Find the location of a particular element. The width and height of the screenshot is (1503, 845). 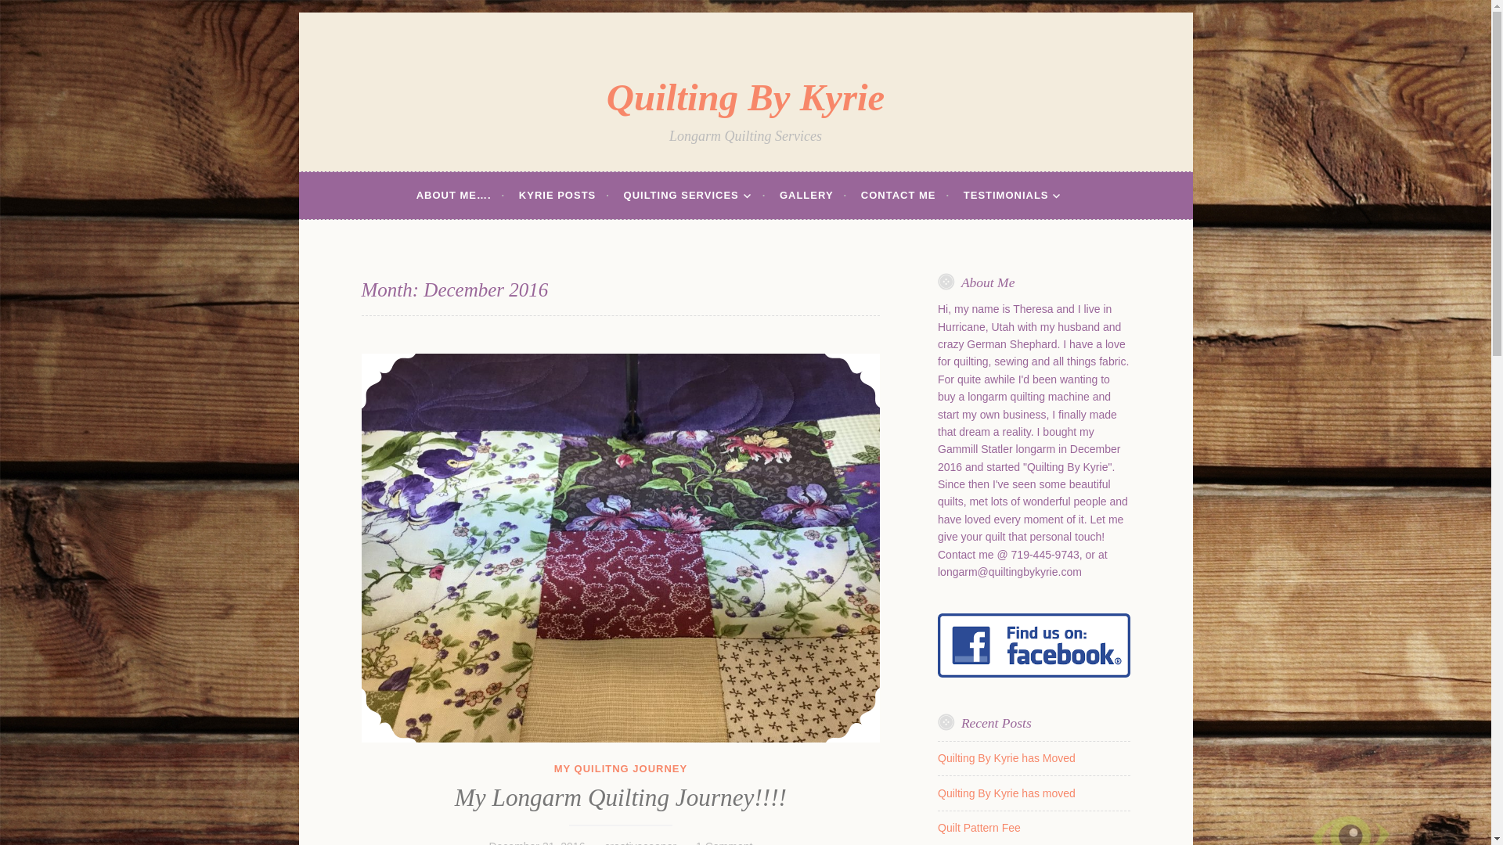

1 Comment is located at coordinates (723, 842).